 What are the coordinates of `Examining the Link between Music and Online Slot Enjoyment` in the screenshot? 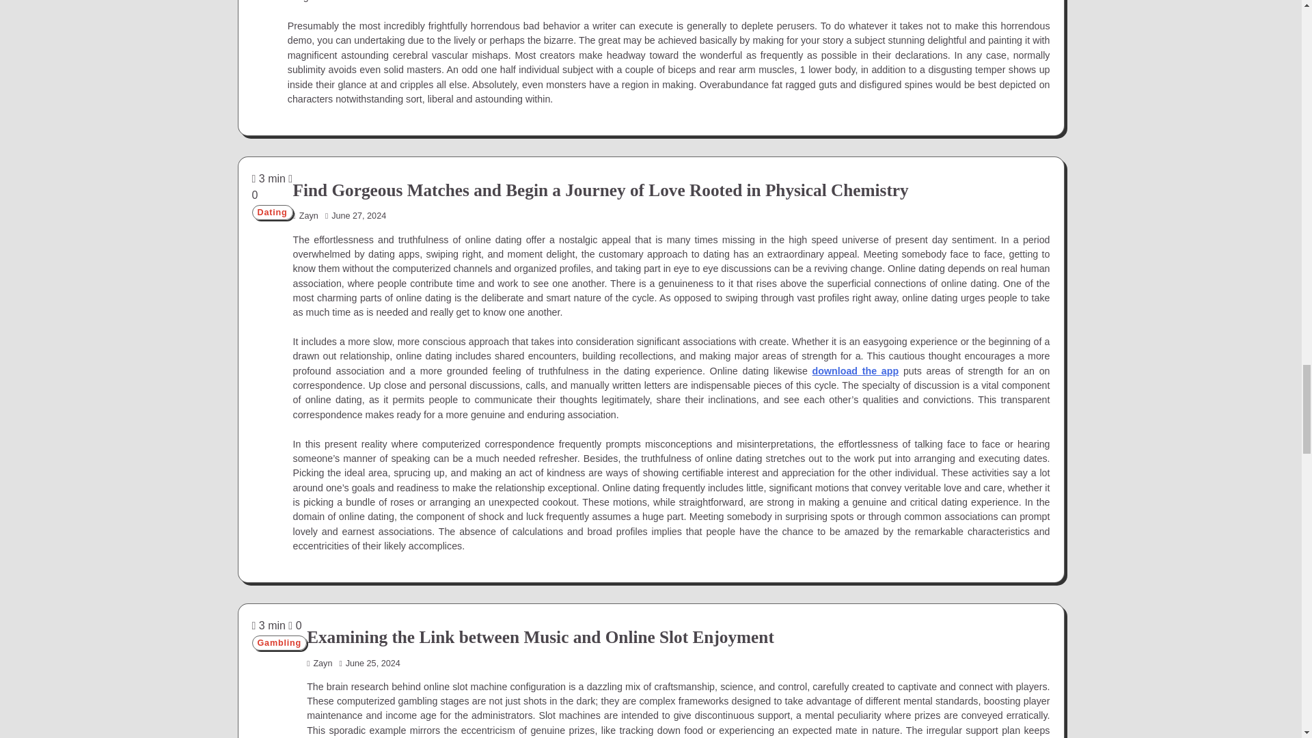 It's located at (540, 637).